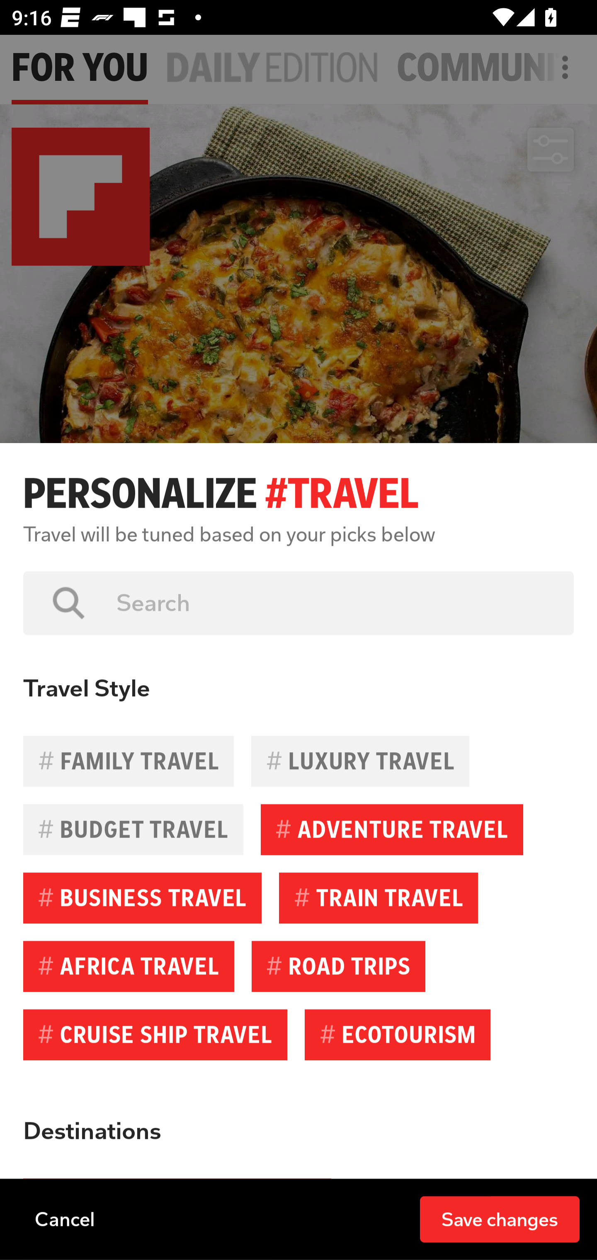 The height and width of the screenshot is (1260, 597). What do you see at coordinates (397, 1035) in the screenshot?
I see `# ECOTOURISM` at bounding box center [397, 1035].